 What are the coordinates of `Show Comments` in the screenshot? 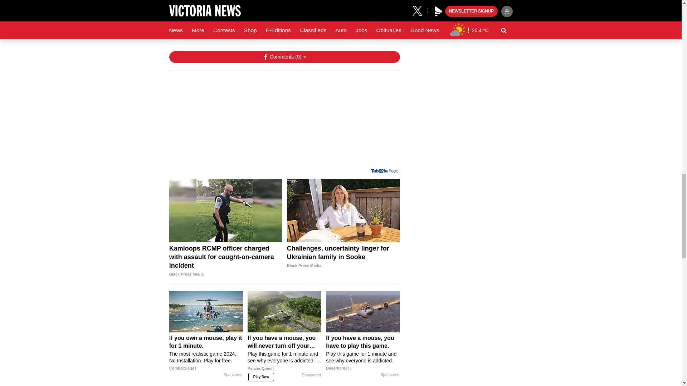 It's located at (284, 56).